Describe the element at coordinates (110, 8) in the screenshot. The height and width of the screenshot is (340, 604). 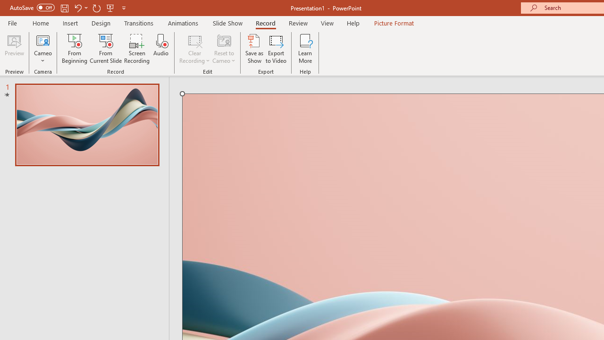
I see `From Beginning` at that location.